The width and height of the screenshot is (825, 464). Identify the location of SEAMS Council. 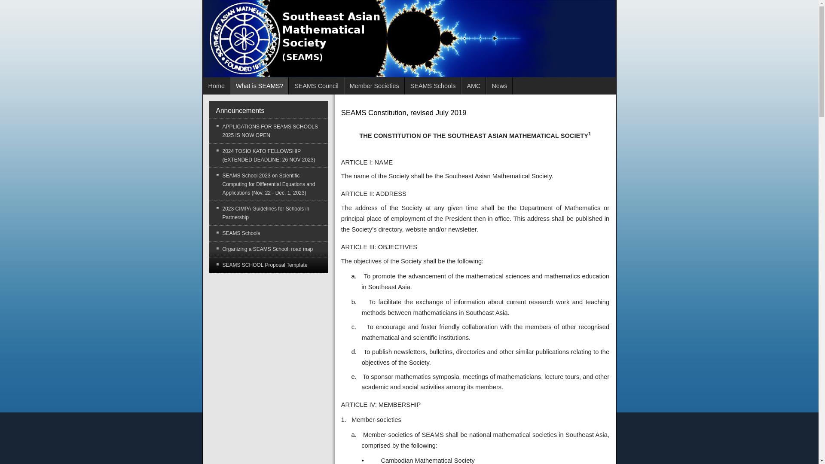
(316, 86).